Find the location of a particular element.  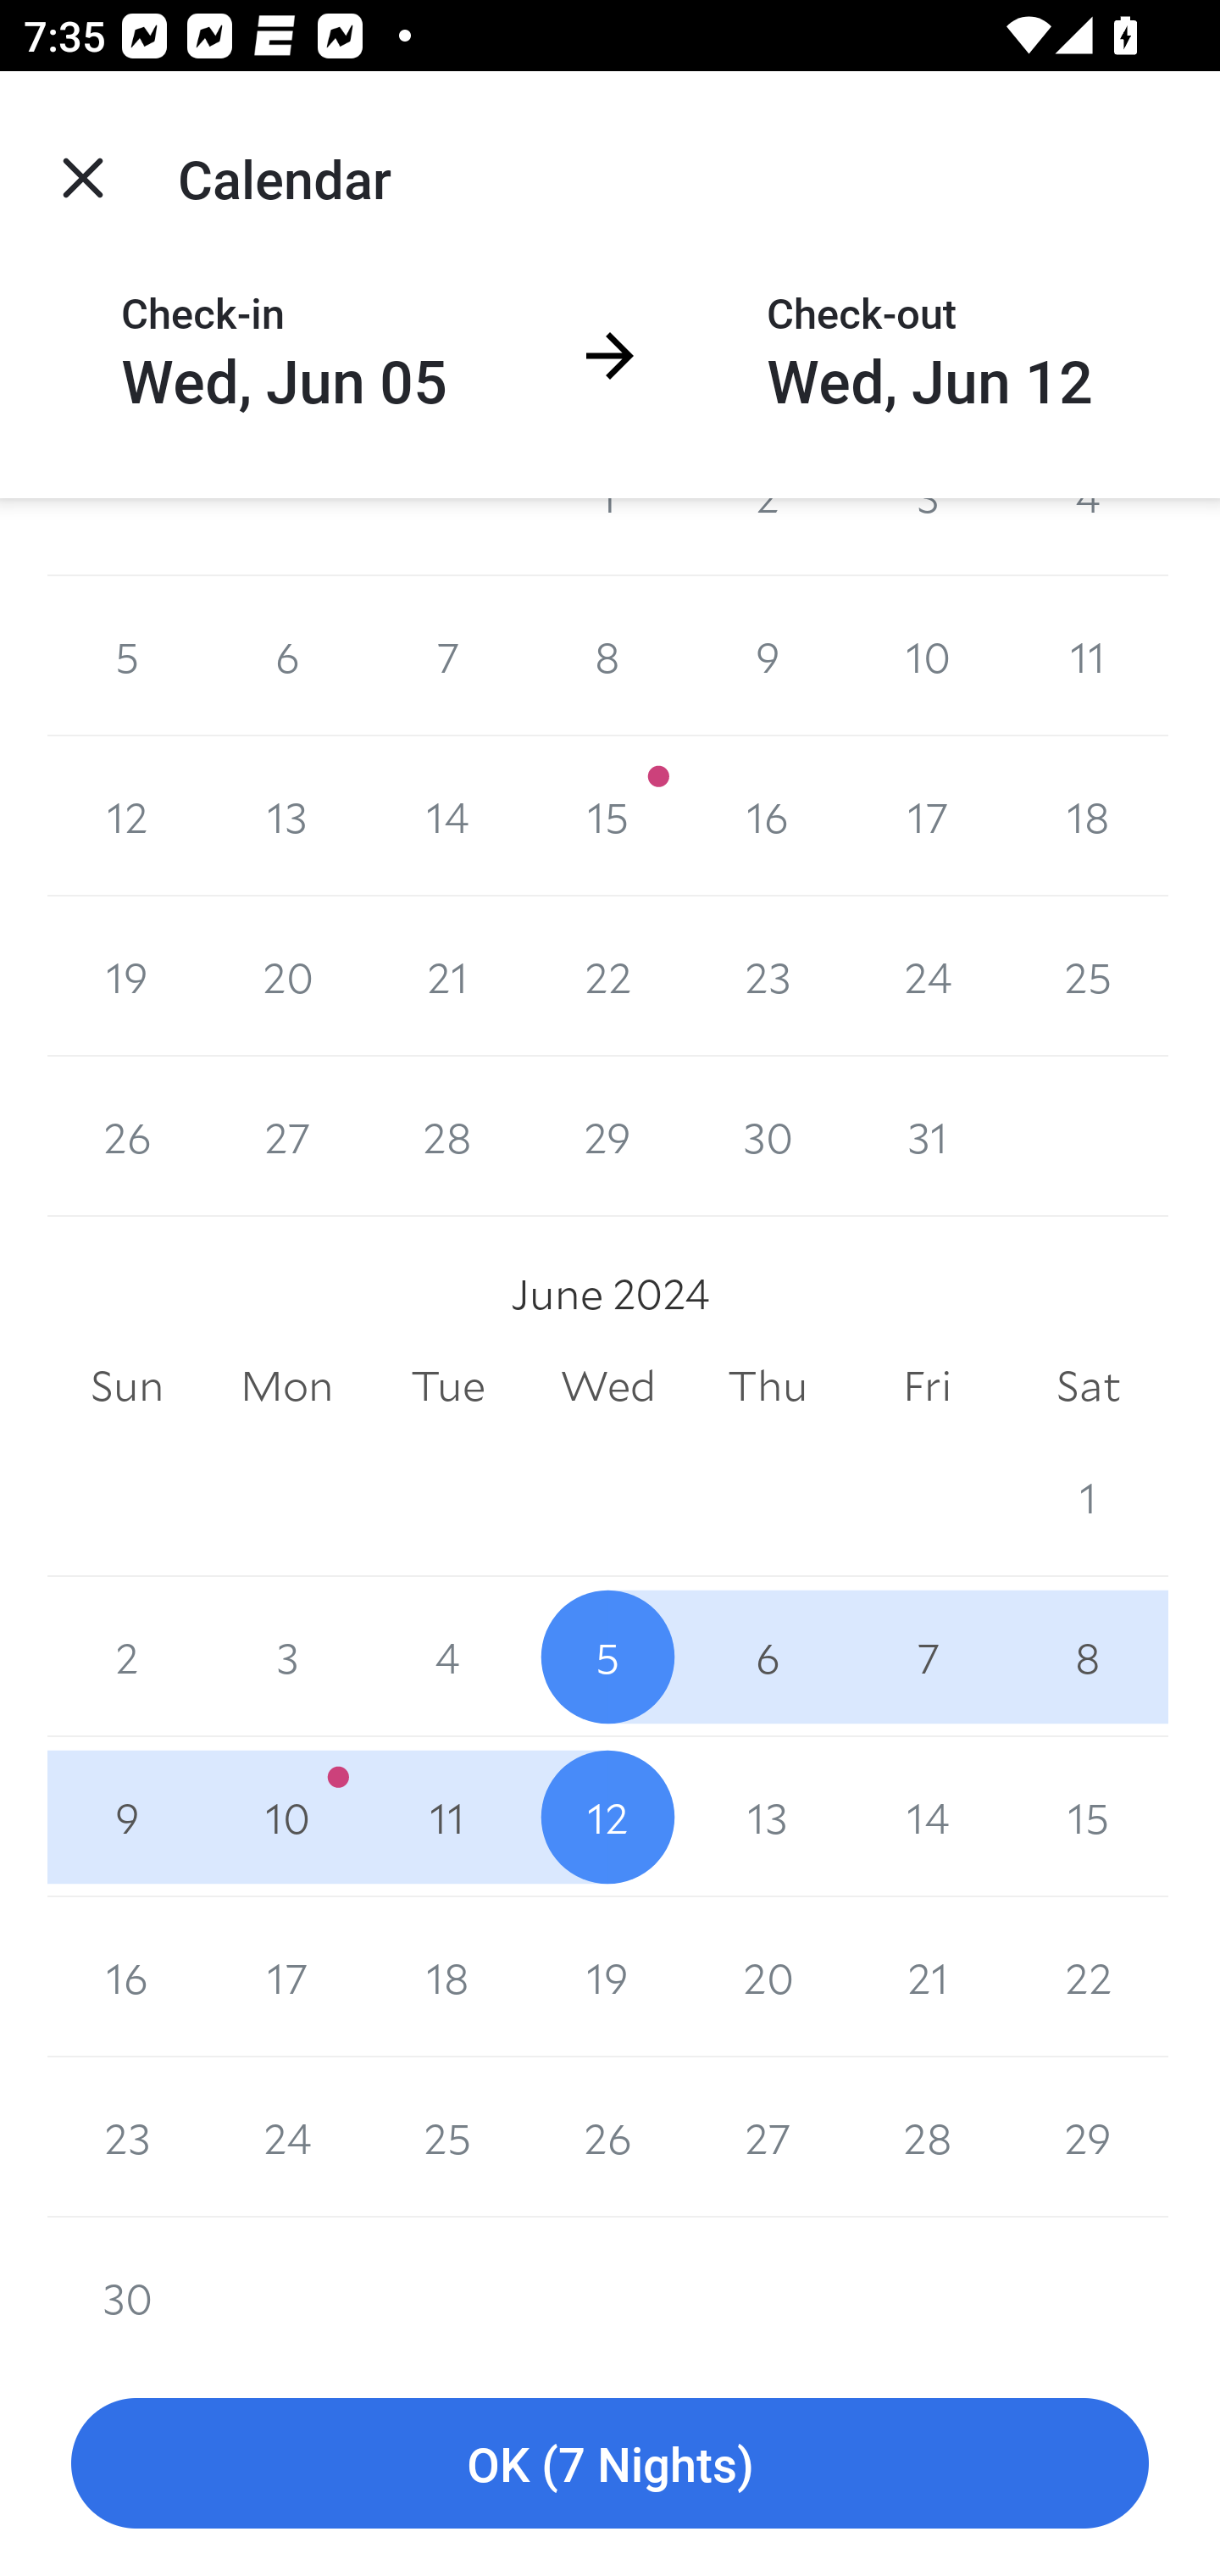

7 7 May 2024 is located at coordinates (447, 656).